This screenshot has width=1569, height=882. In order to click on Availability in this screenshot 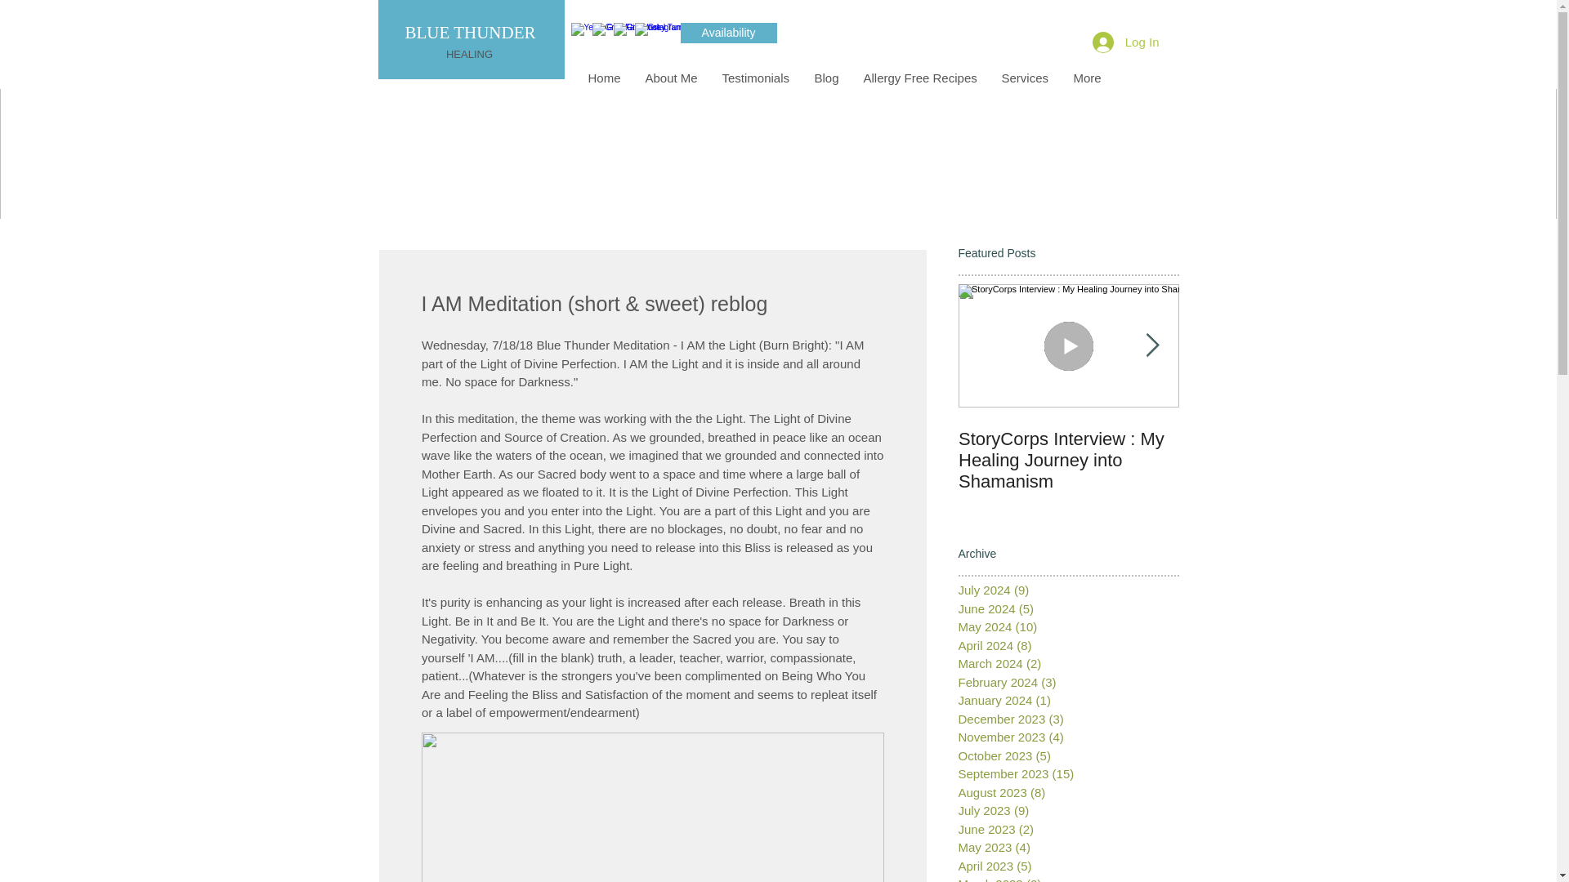, I will do `click(727, 33)`.